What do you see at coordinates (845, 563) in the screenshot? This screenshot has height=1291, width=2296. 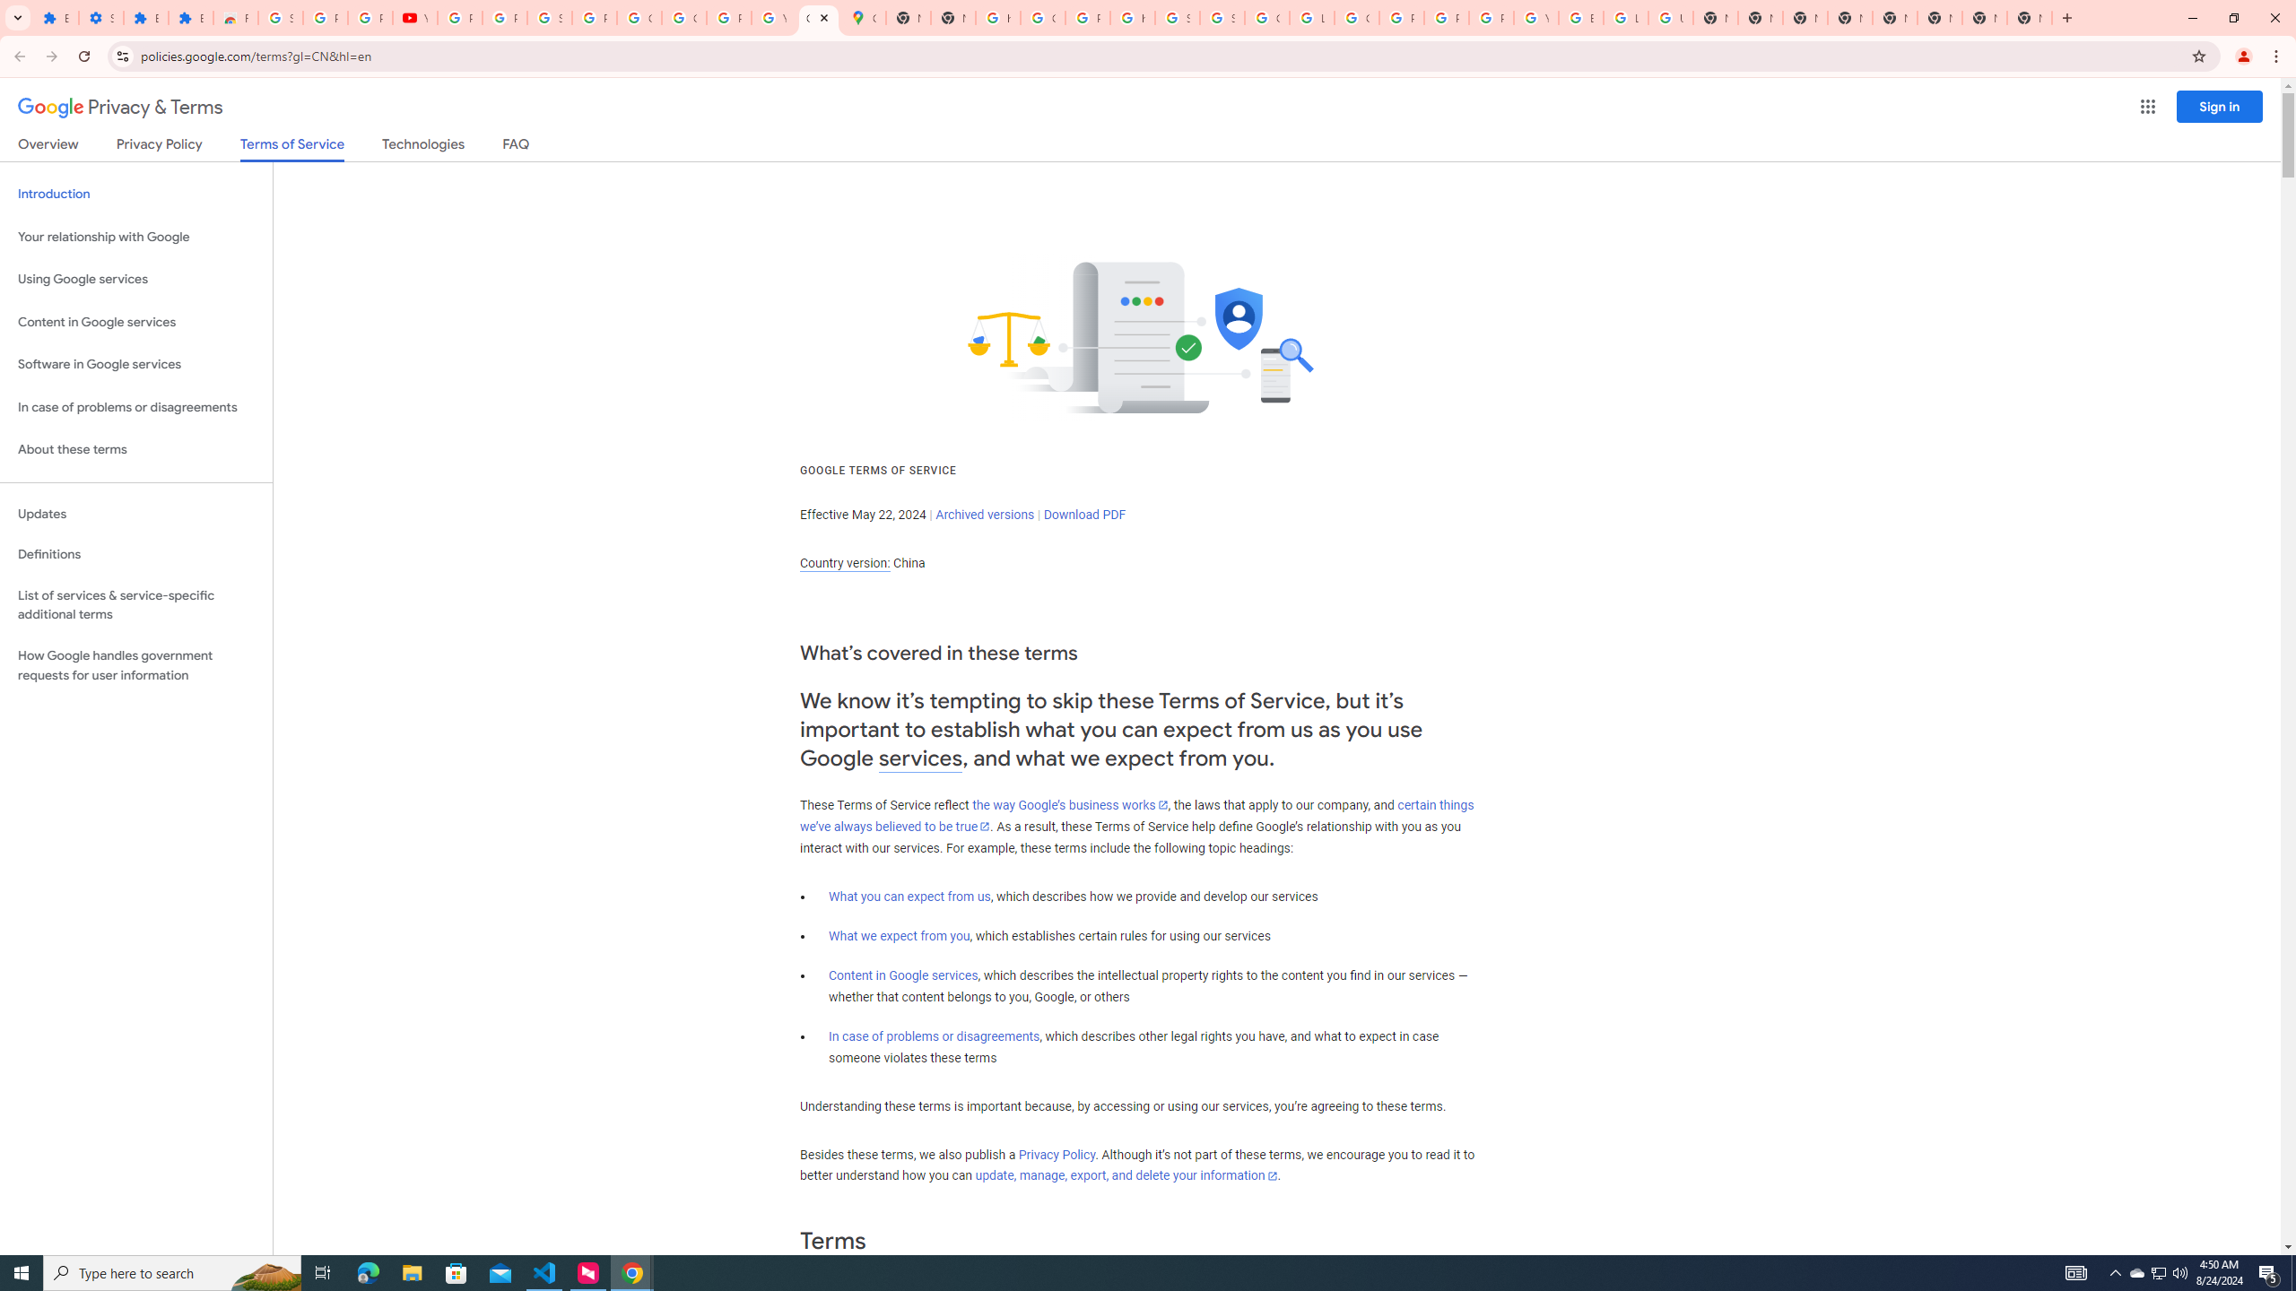 I see `Country version:` at bounding box center [845, 563].